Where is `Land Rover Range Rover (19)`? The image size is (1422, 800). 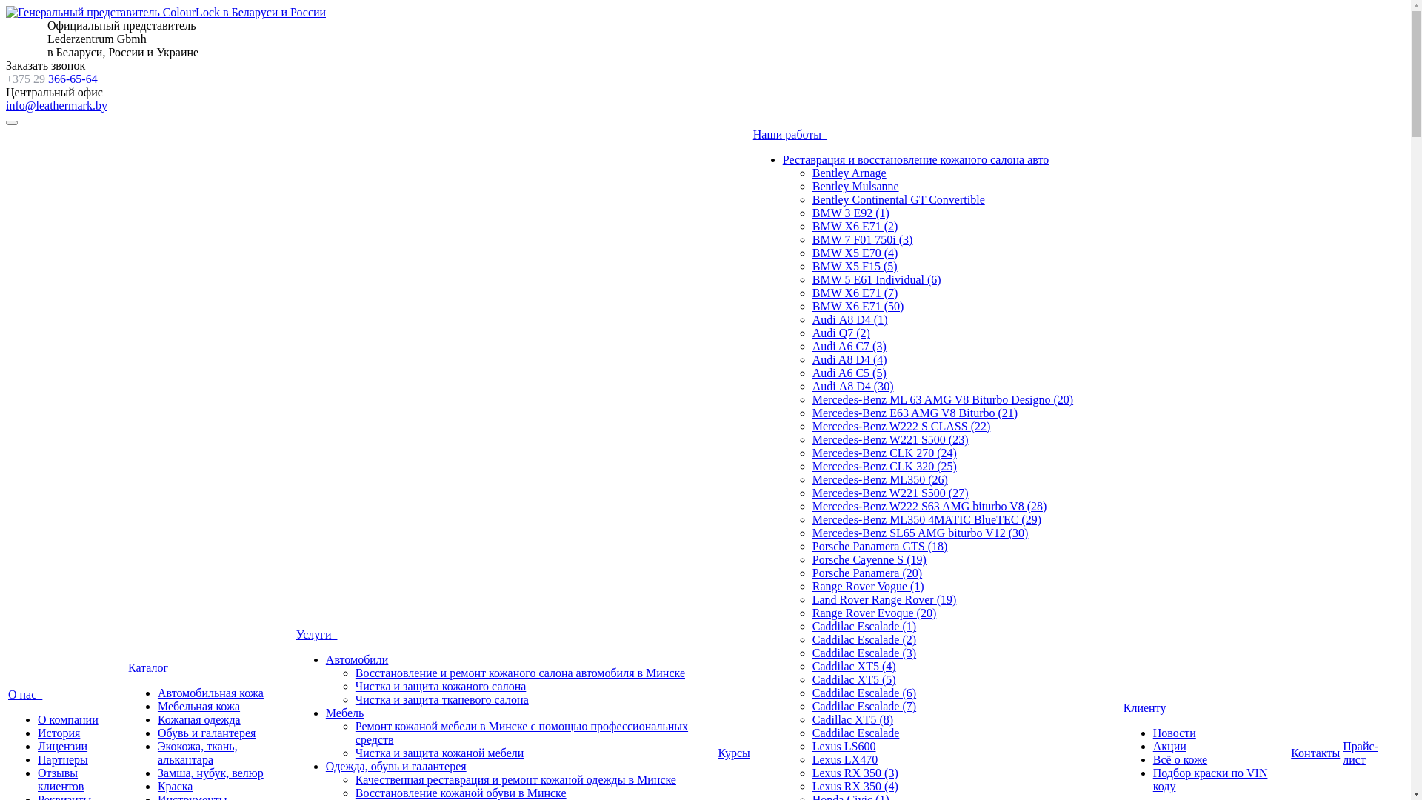 Land Rover Range Rover (19) is located at coordinates (884, 600).